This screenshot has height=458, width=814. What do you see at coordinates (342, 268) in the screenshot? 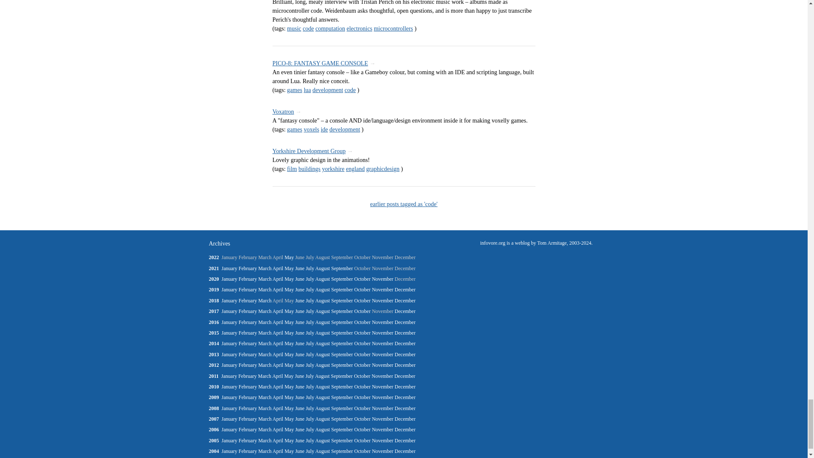
I see `September 2021` at bounding box center [342, 268].